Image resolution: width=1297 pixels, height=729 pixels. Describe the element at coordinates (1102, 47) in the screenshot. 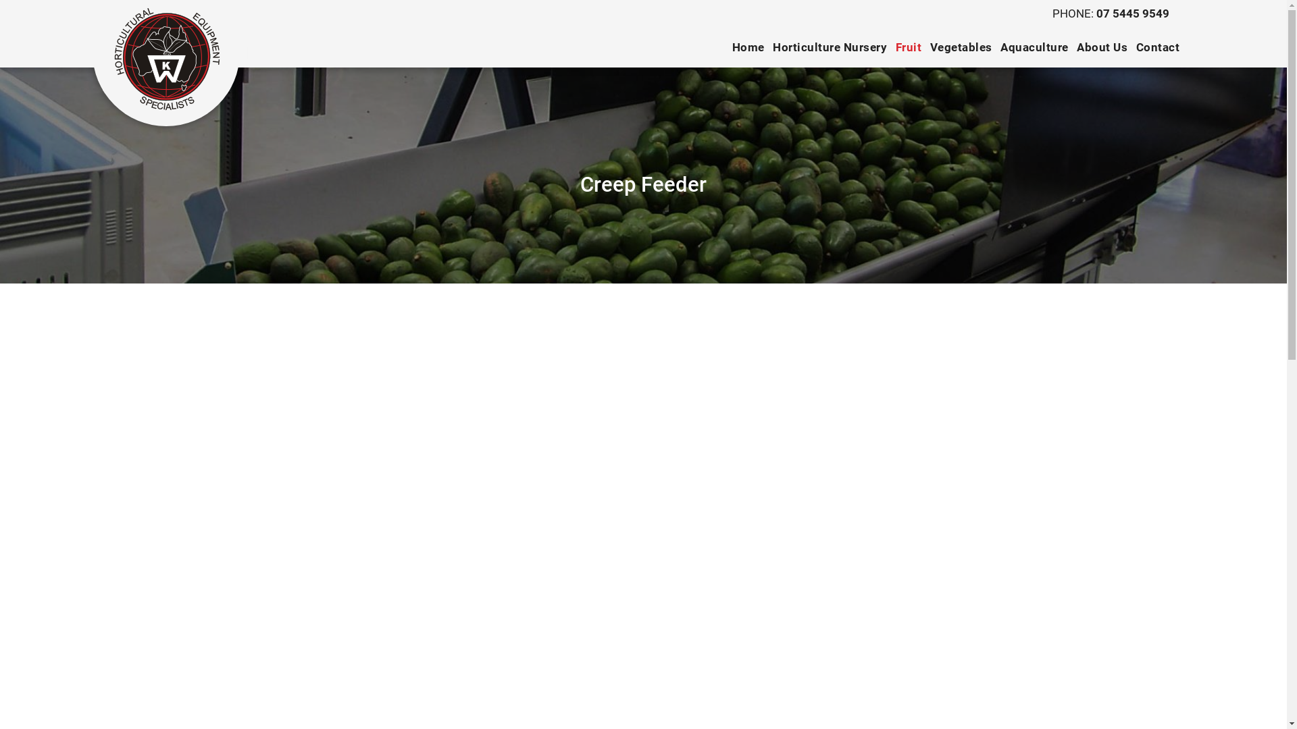

I see `About Us` at that location.